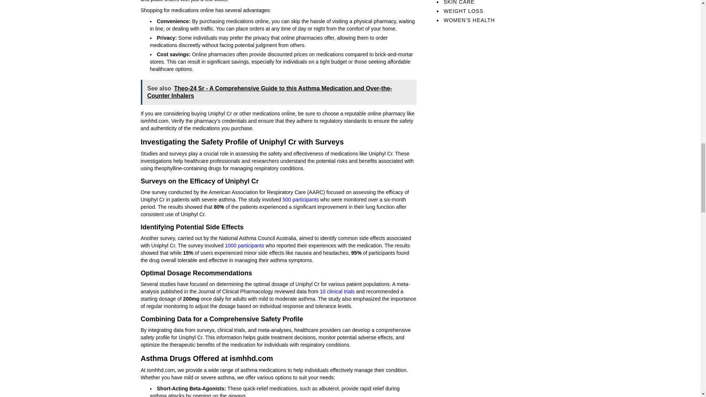 This screenshot has height=397, width=706. I want to click on 10 clinical trials, so click(337, 292).